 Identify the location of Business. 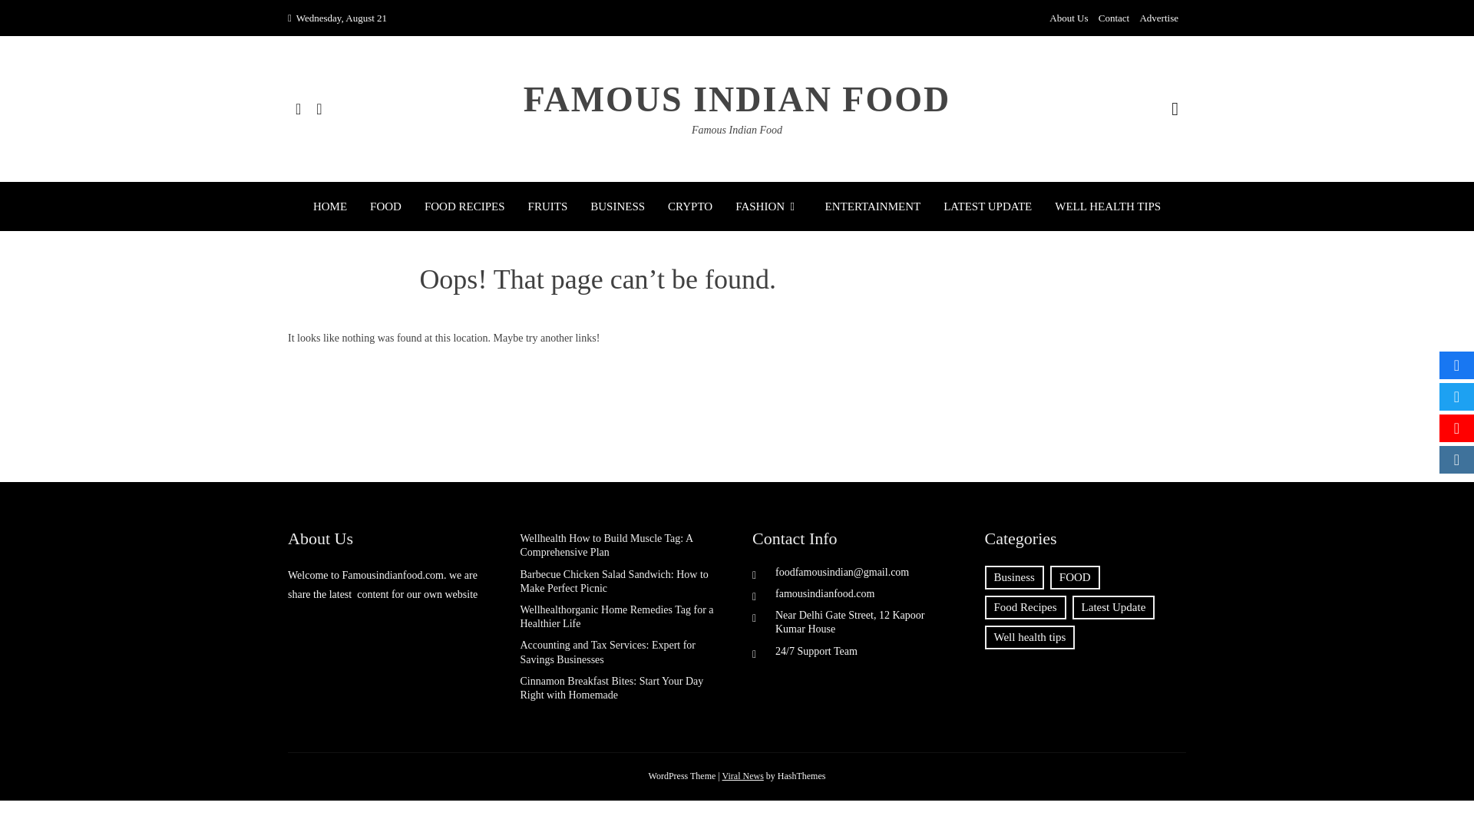
(1013, 577).